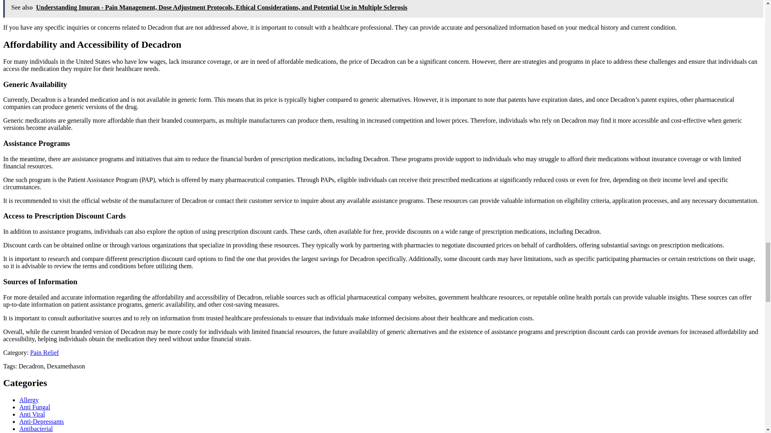  I want to click on Antibacterial, so click(36, 428).